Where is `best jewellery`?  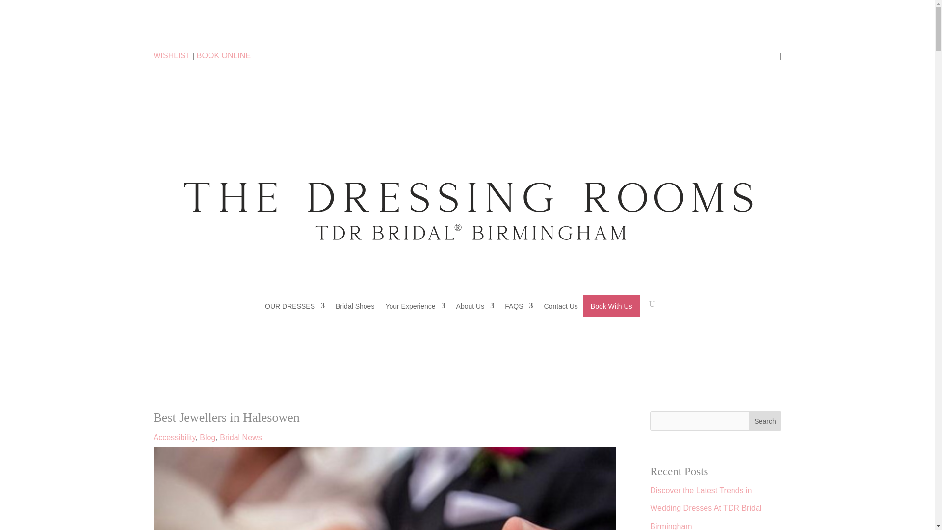
best jewellery is located at coordinates (384, 489).